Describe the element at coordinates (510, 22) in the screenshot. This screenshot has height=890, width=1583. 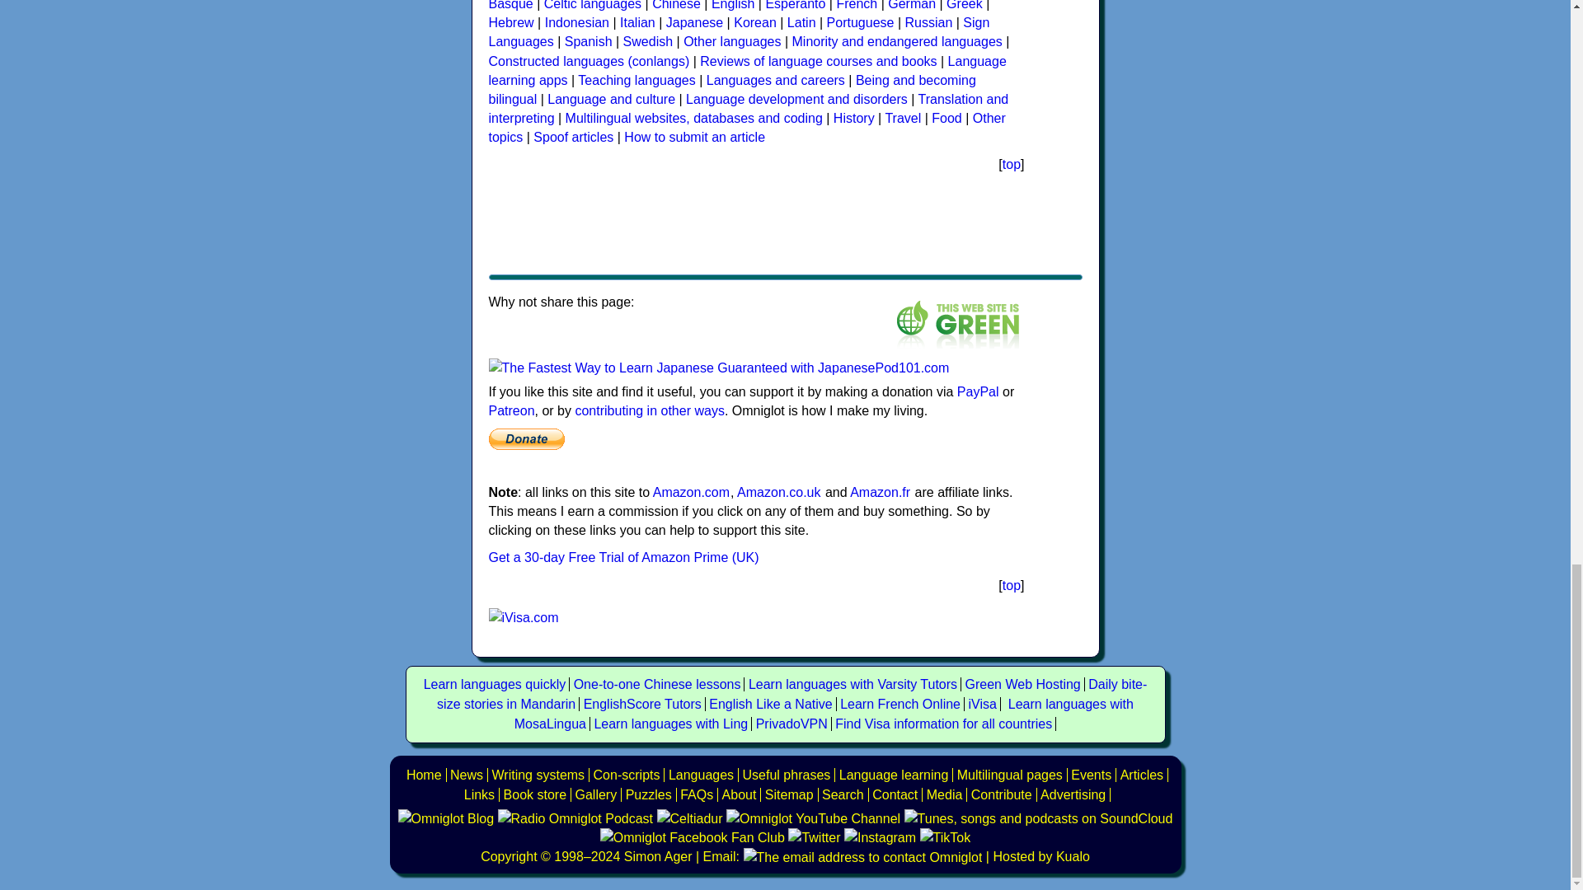
I see `Hebrew` at that location.